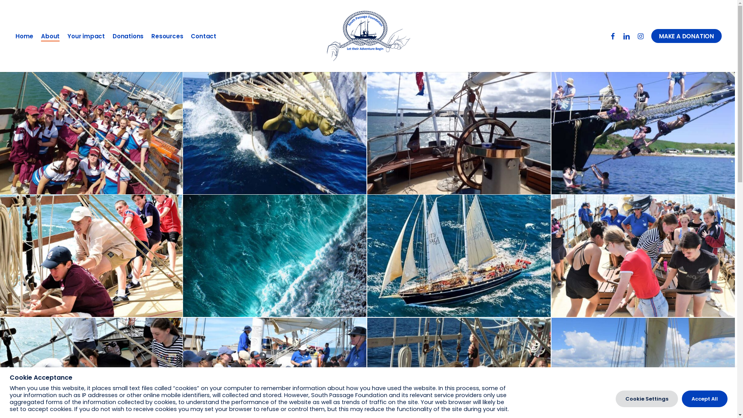 This screenshot has height=418, width=743. What do you see at coordinates (128, 36) in the screenshot?
I see `Donations` at bounding box center [128, 36].